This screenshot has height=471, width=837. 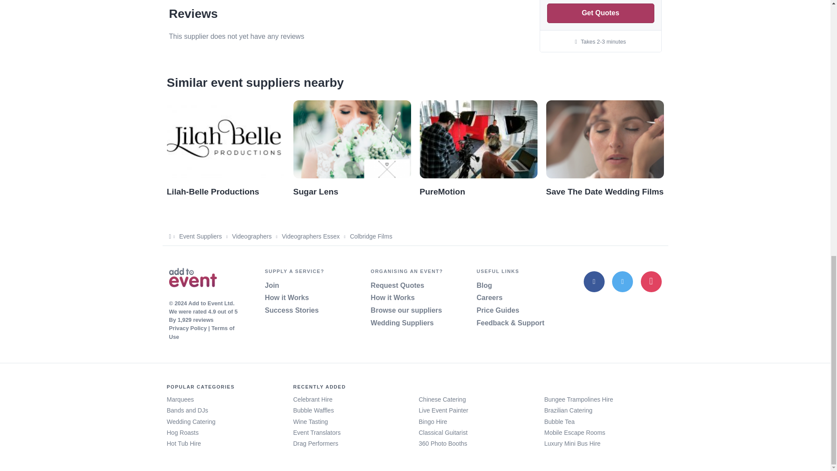 I want to click on Sugar Lens, so click(x=316, y=191).